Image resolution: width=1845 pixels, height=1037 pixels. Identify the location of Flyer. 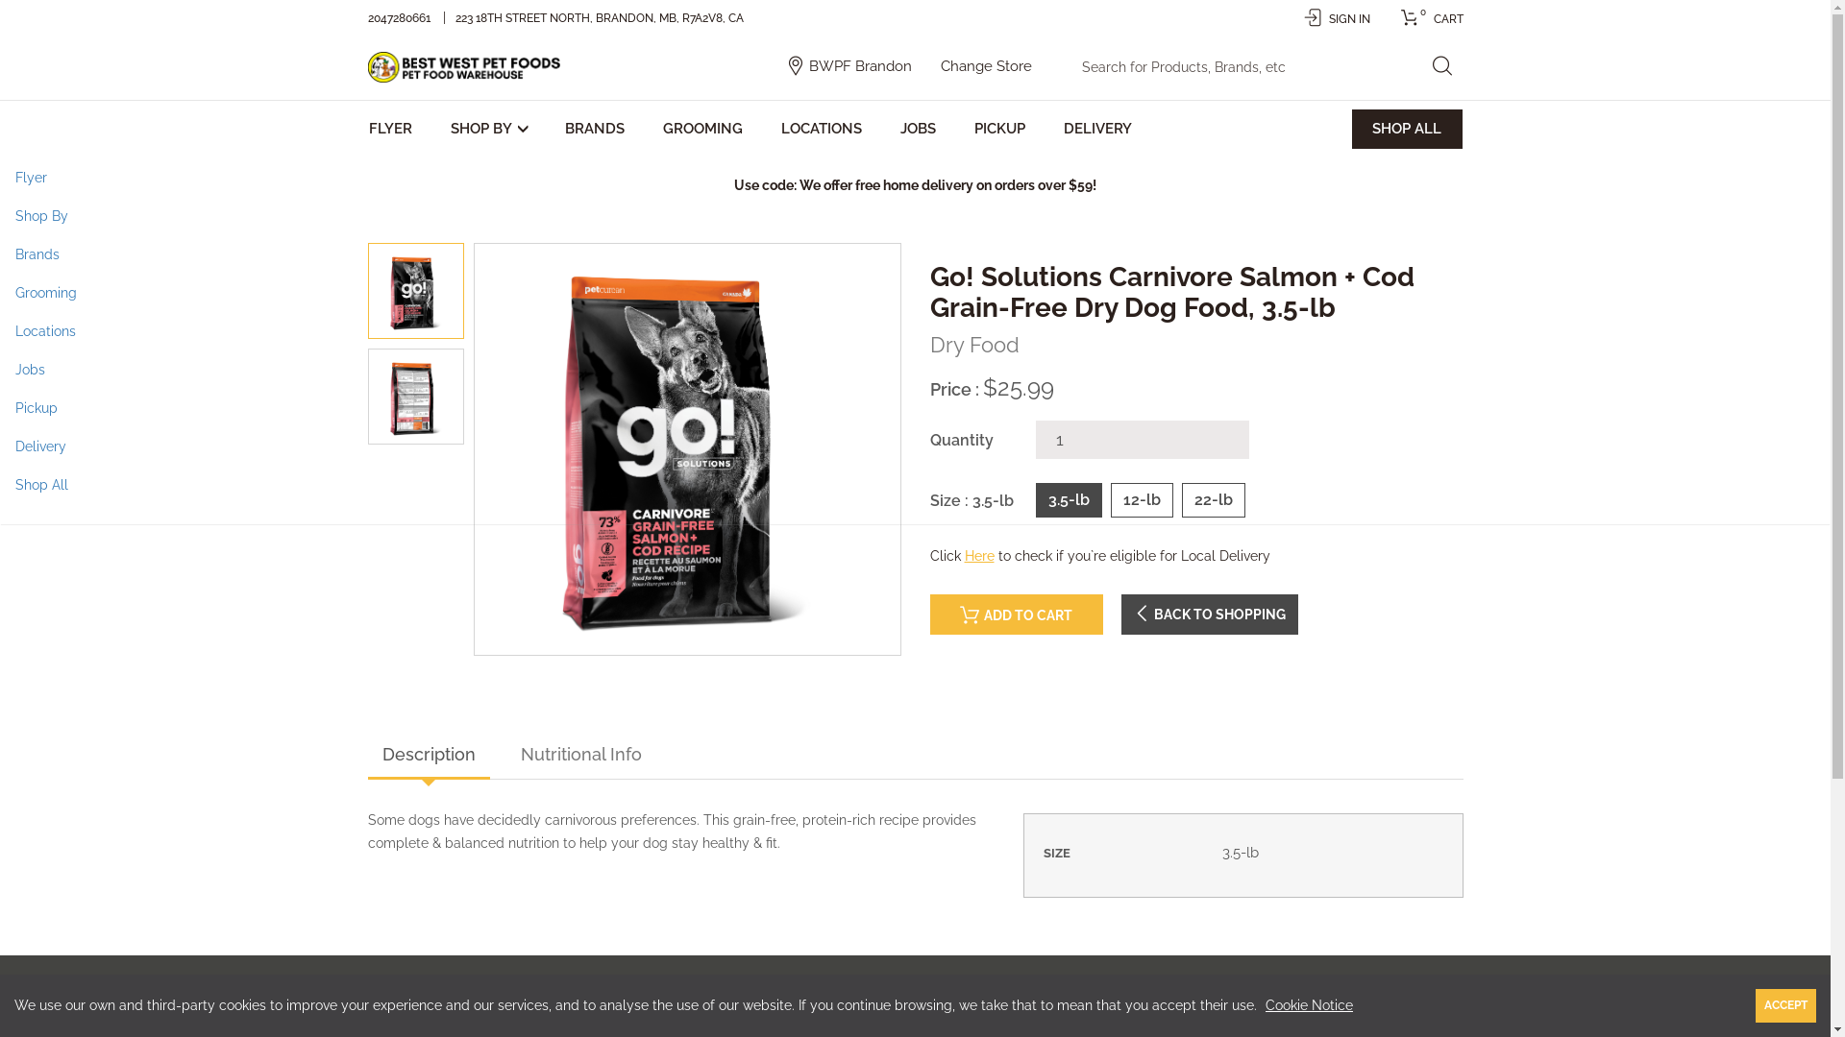
(915, 178).